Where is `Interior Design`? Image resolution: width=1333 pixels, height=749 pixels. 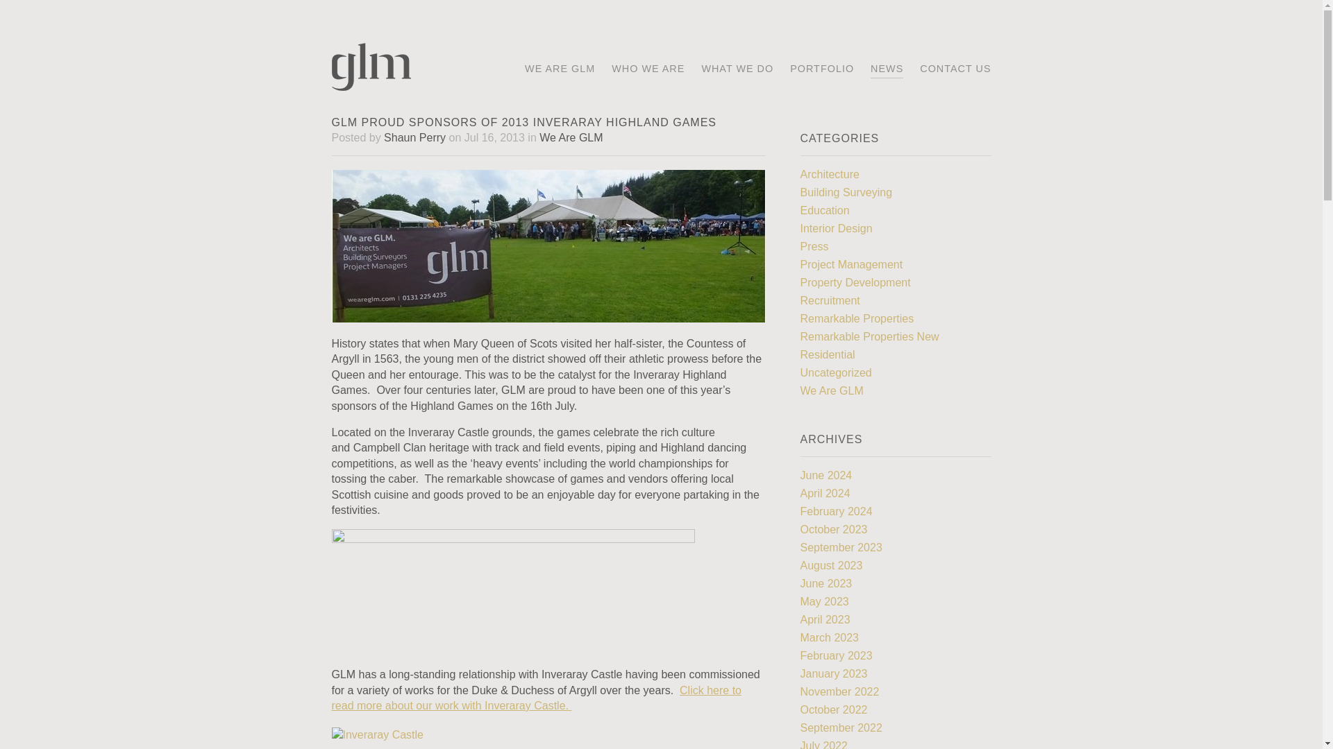
Interior Design is located at coordinates (836, 228).